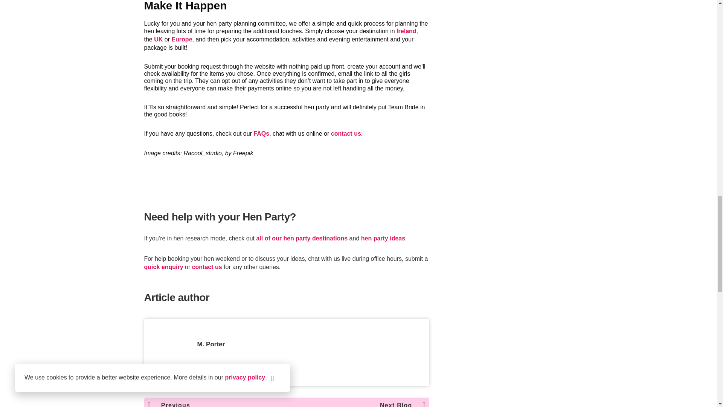 The image size is (723, 407). Describe the element at coordinates (302, 238) in the screenshot. I see `all of our hen party destinations` at that location.